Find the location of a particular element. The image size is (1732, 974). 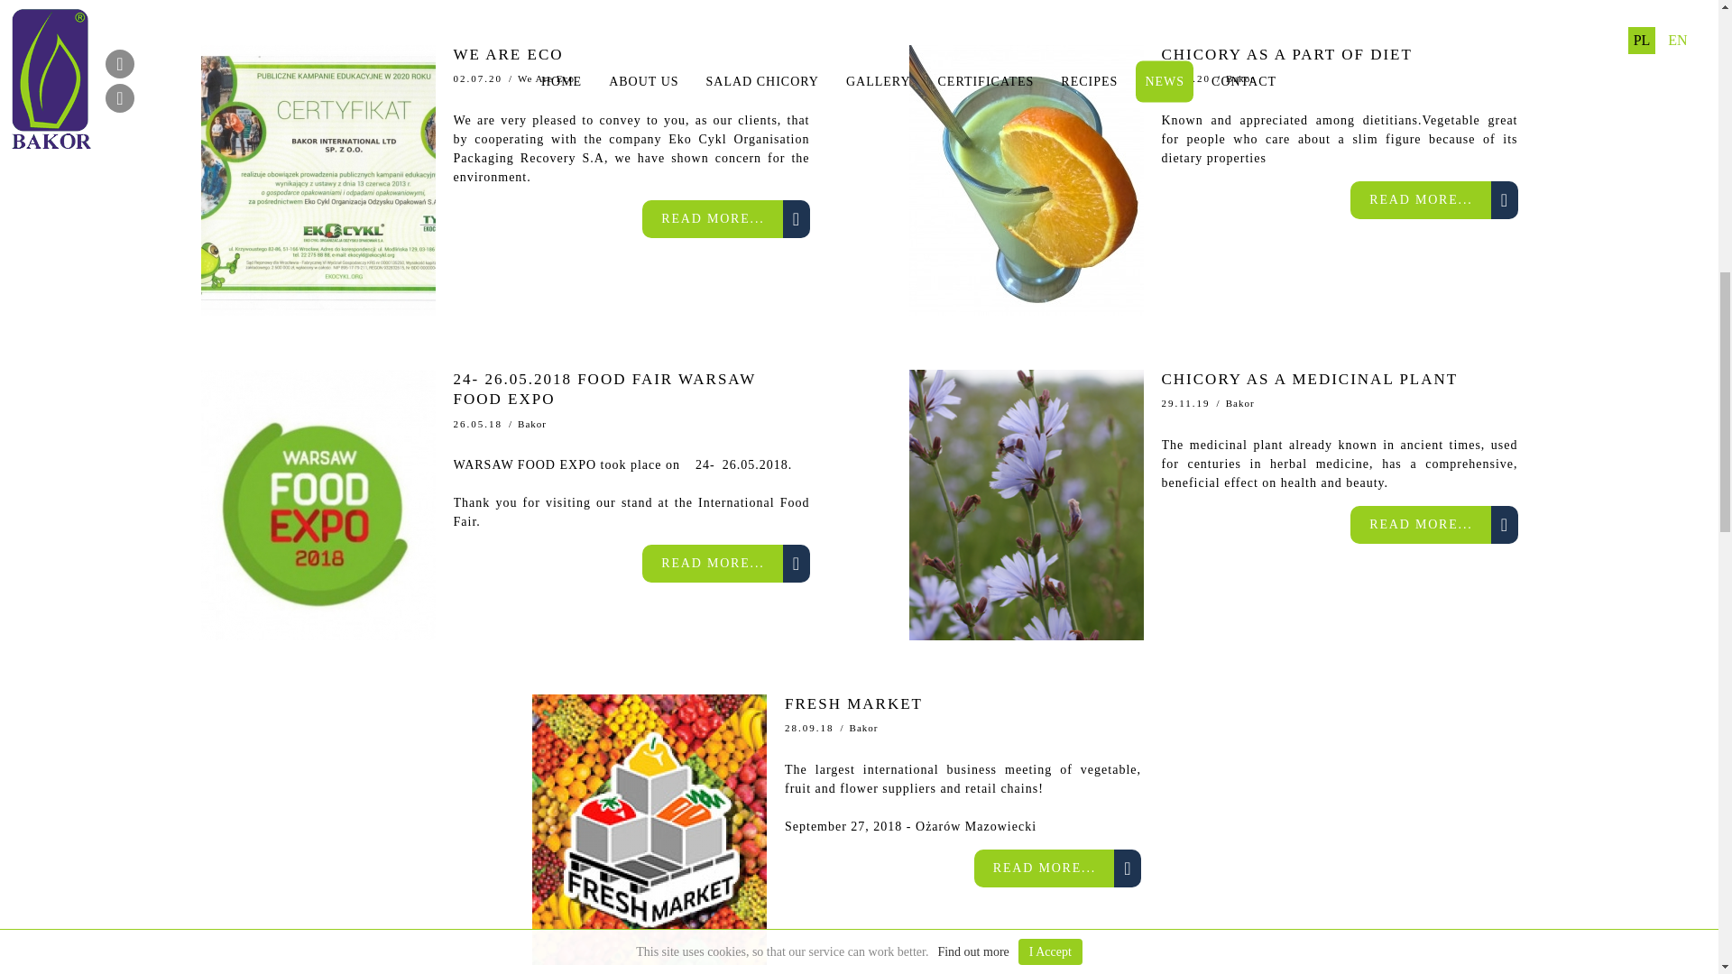

FRESH MARKET is located at coordinates (963, 707).